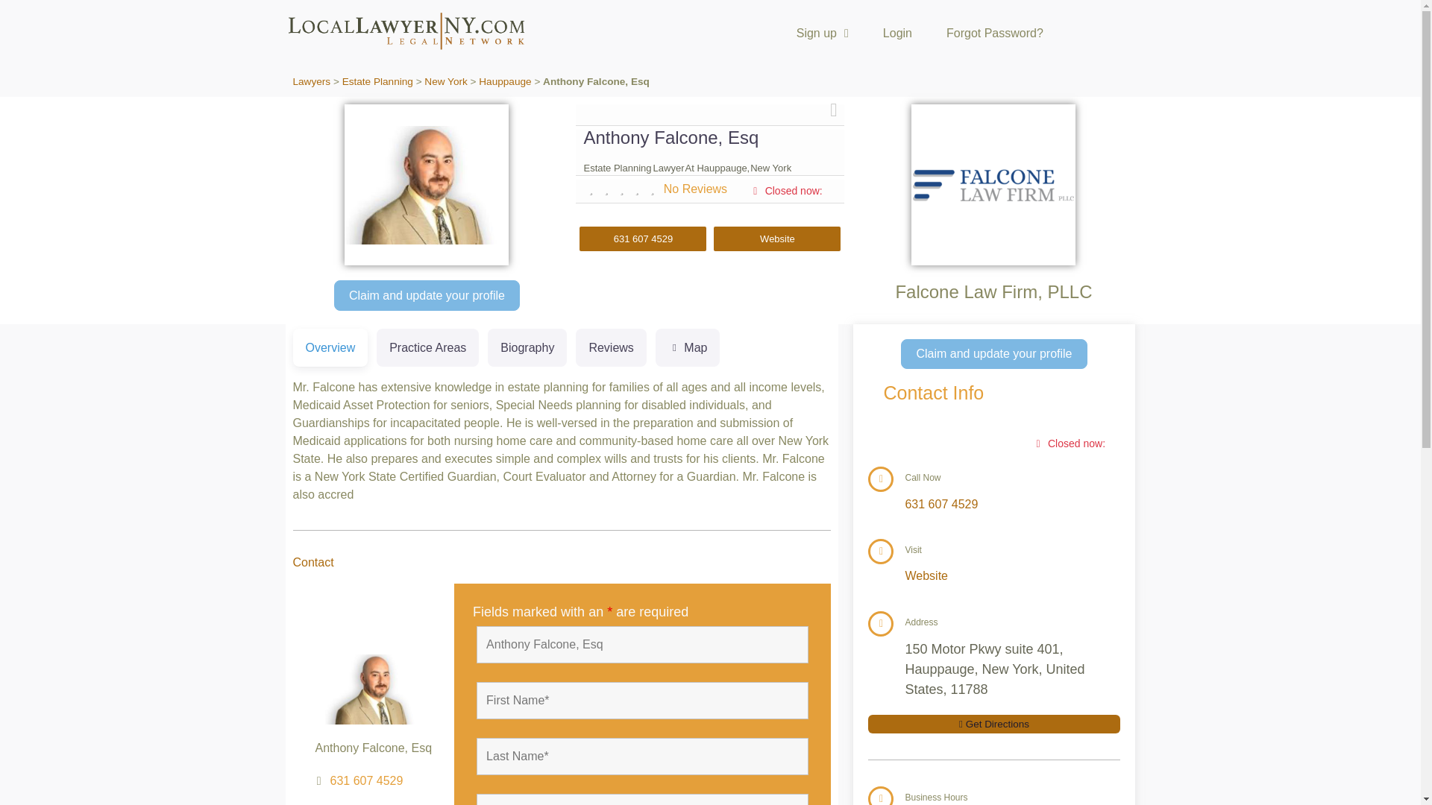  What do you see at coordinates (311, 80) in the screenshot?
I see `Lawyers` at bounding box center [311, 80].